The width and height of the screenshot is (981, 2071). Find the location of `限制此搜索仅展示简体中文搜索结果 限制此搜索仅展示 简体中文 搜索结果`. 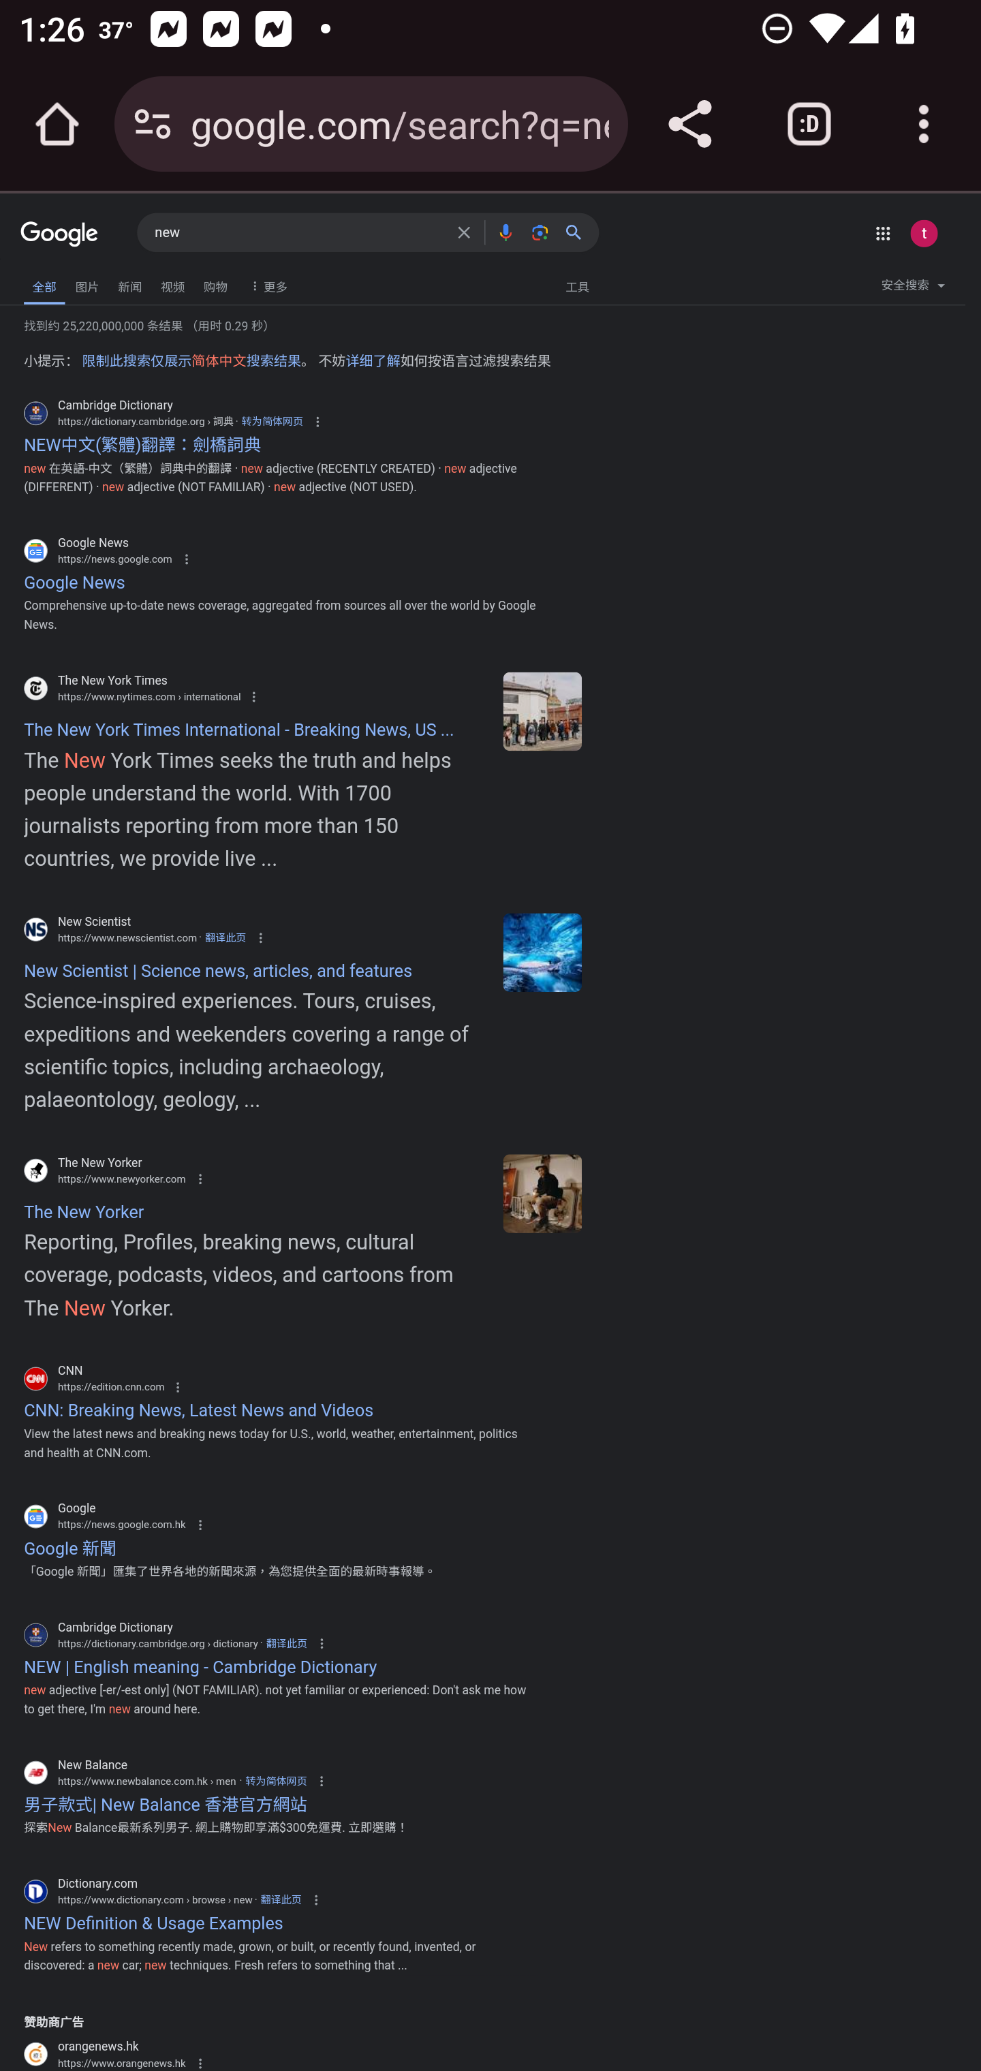

限制此搜索仅展示简体中文搜索结果 限制此搜索仅展示 简体中文 搜索结果 is located at coordinates (191, 360).